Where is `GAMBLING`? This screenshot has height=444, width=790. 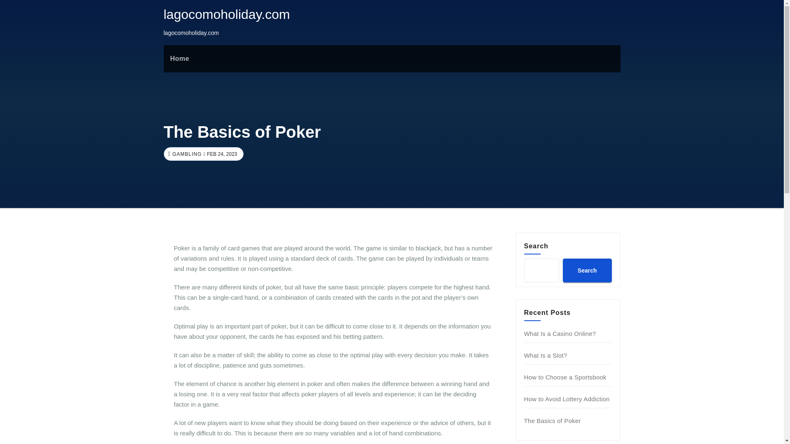
GAMBLING is located at coordinates (186, 154).